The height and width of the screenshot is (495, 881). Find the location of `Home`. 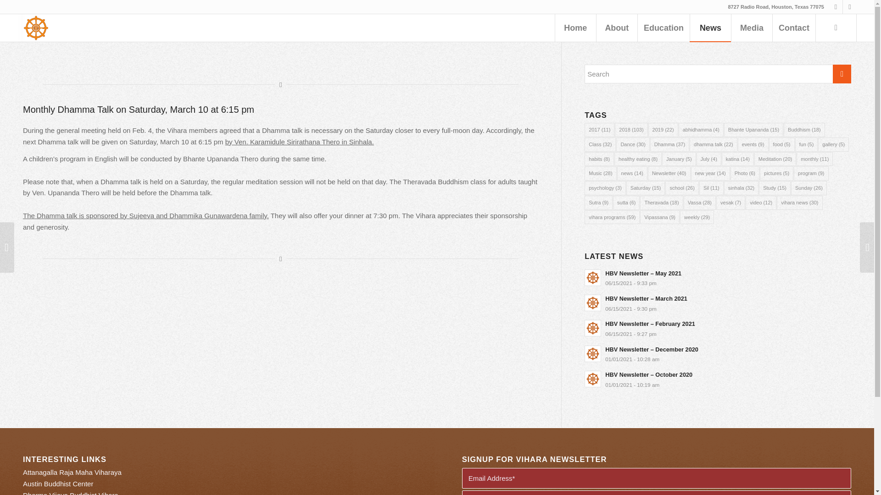

Home is located at coordinates (575, 27).